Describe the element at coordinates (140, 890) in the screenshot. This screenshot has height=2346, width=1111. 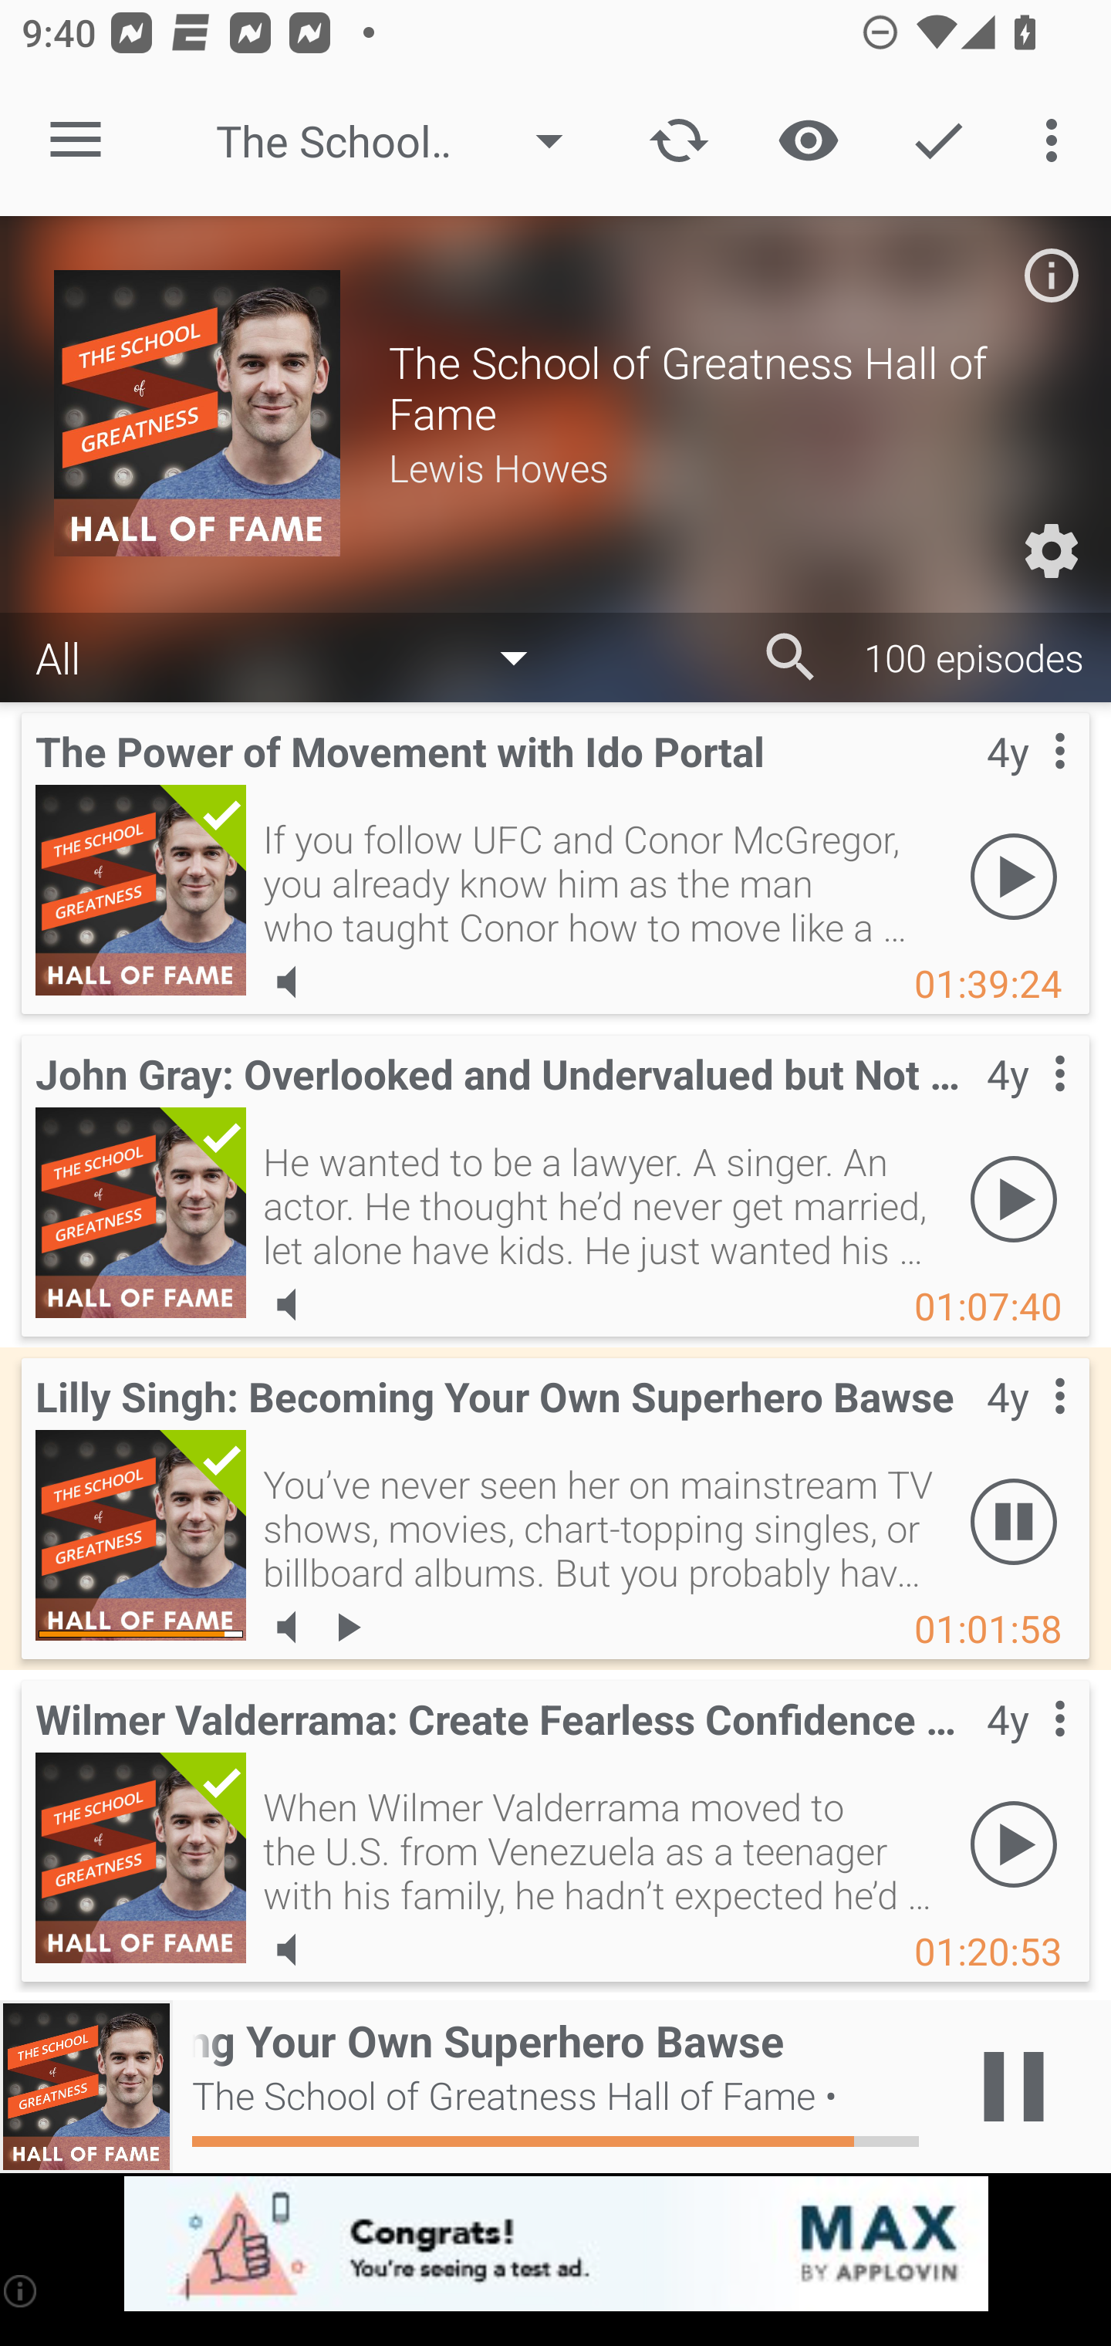
I see `The Power of Movement with Ido Portal` at that location.